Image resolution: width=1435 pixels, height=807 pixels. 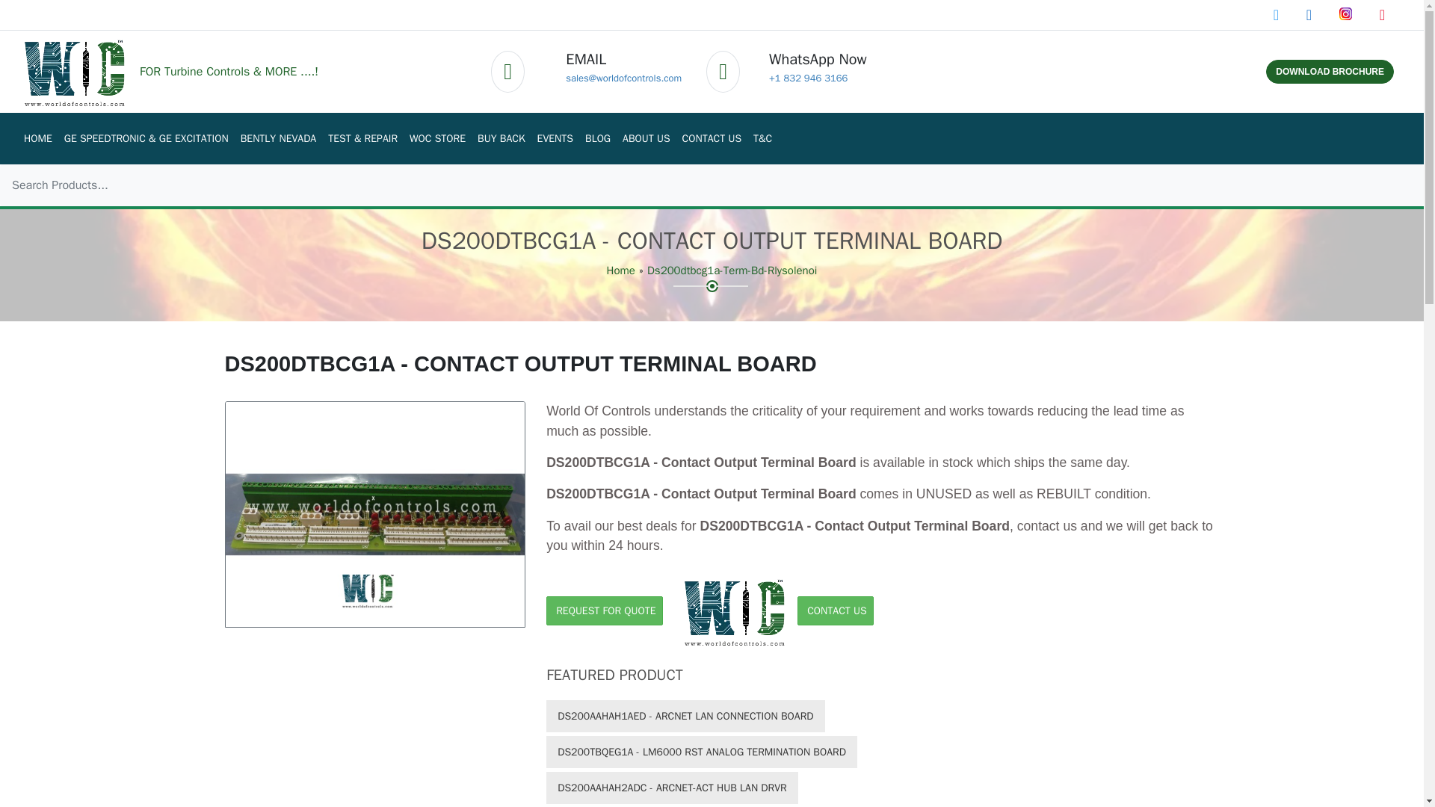 What do you see at coordinates (1277, 15) in the screenshot?
I see `WORLD OF CONTROLS FACEBOOK` at bounding box center [1277, 15].